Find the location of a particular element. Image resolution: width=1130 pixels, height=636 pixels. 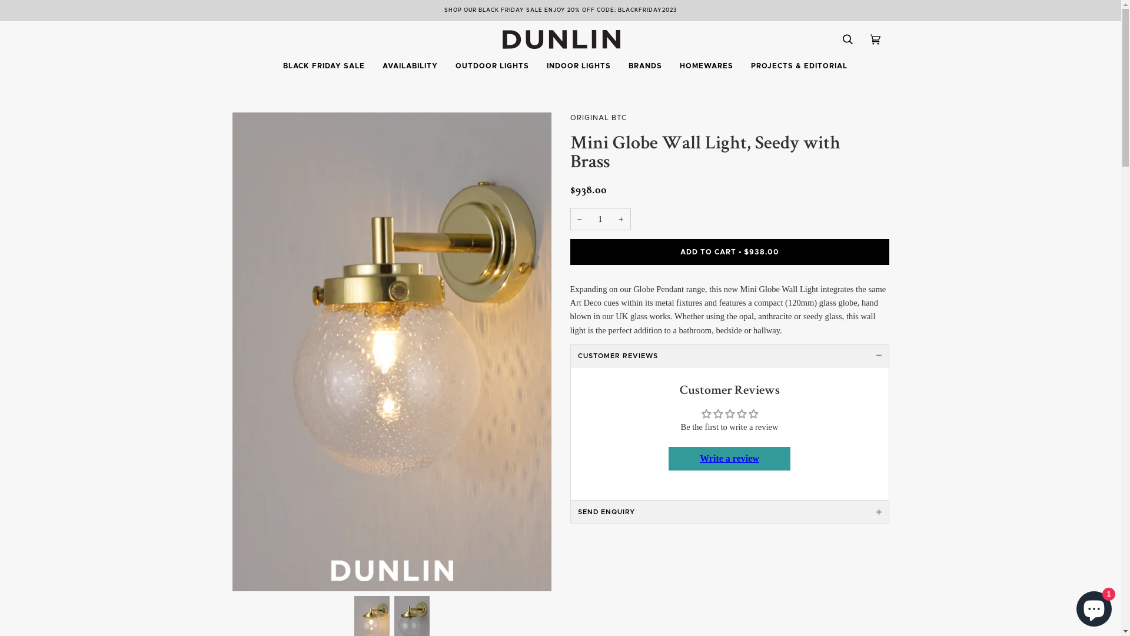

BLACK FRIDAY SALE is located at coordinates (324, 66).